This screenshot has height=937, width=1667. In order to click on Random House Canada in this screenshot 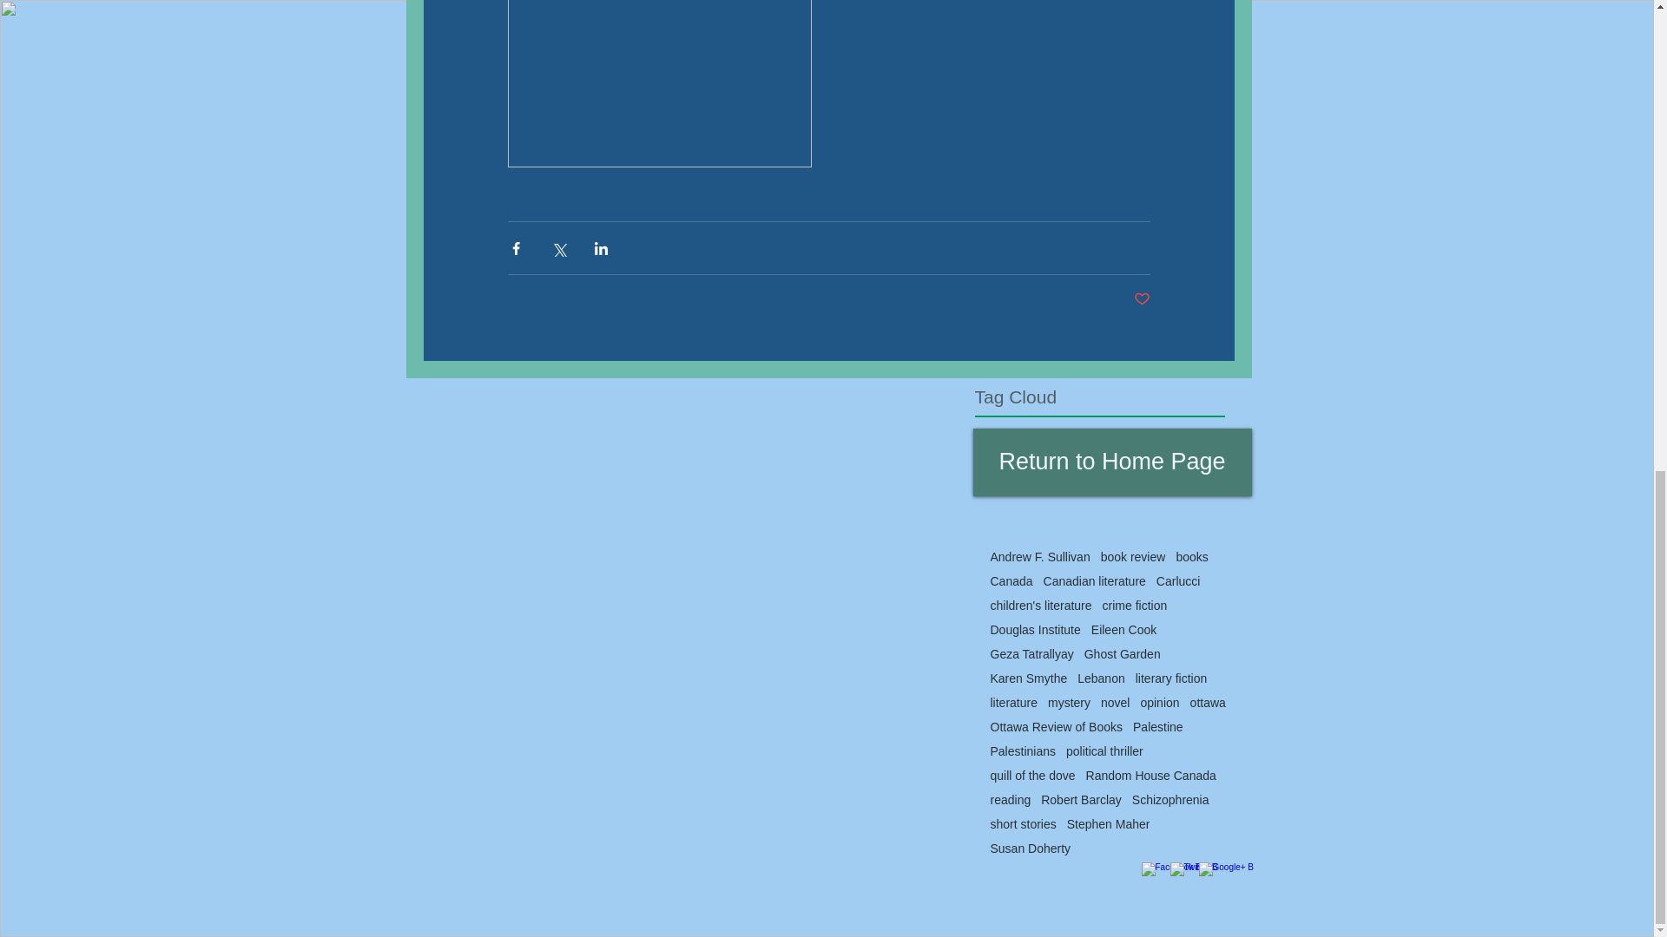, I will do `click(1151, 775)`.